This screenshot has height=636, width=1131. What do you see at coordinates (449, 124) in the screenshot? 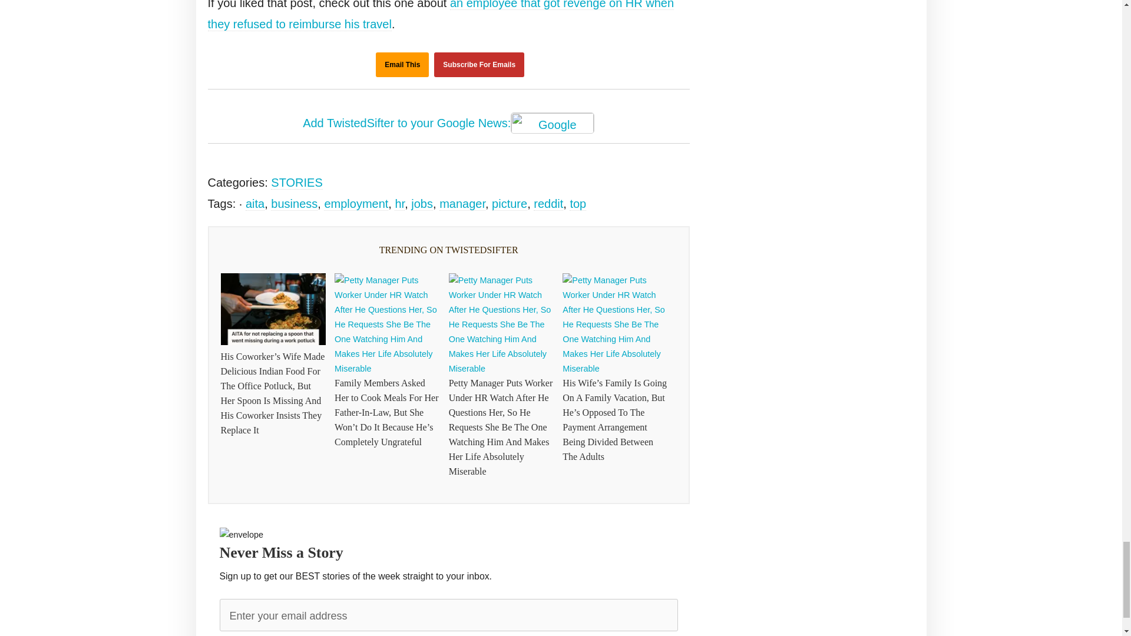
I see `Add TwistedSifter to your Google News:` at bounding box center [449, 124].